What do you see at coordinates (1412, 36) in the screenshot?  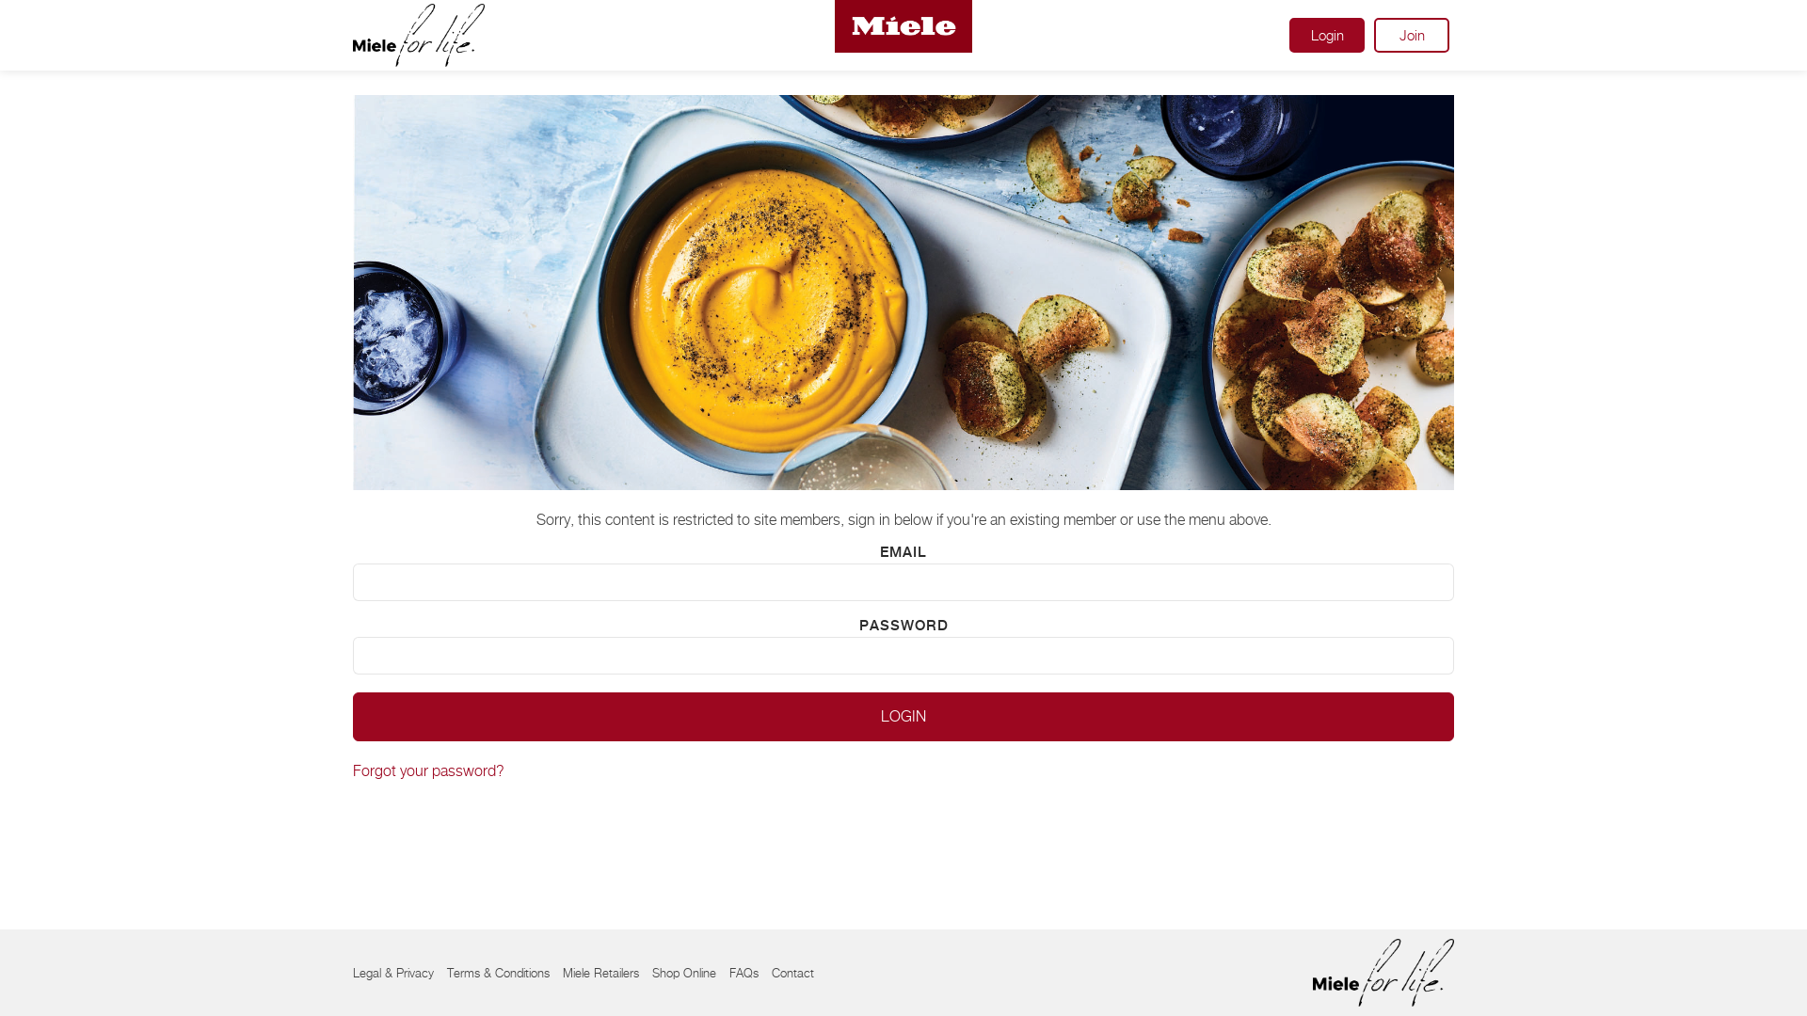 I see `Join` at bounding box center [1412, 36].